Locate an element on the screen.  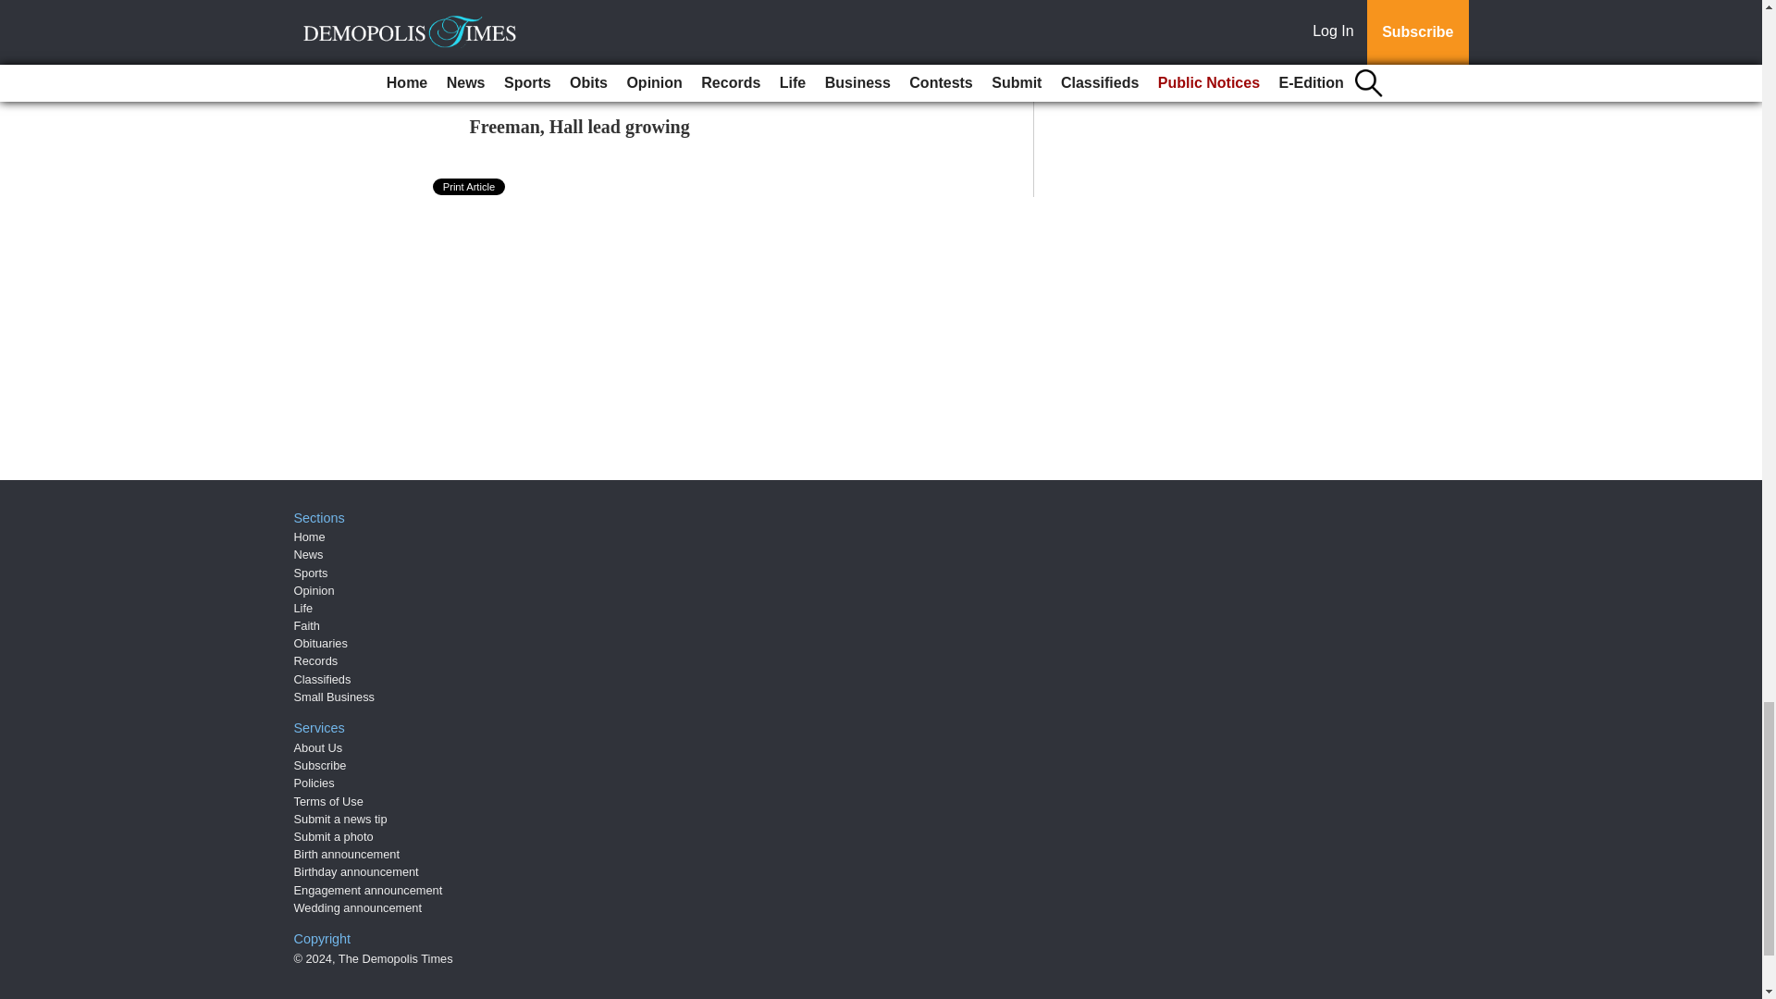
Obituaries is located at coordinates (321, 643).